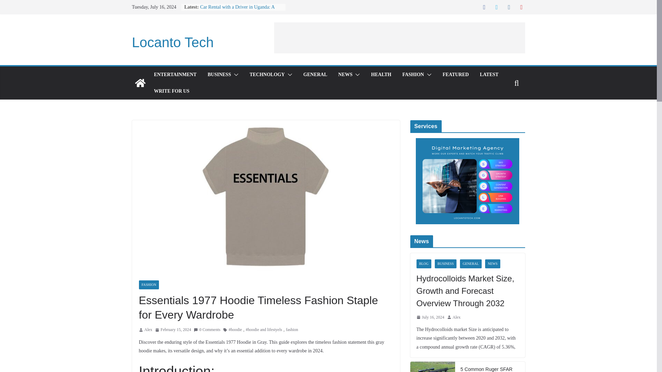 Image resolution: width=662 pixels, height=372 pixels. Describe the element at coordinates (345, 75) in the screenshot. I see `NEWS` at that location.